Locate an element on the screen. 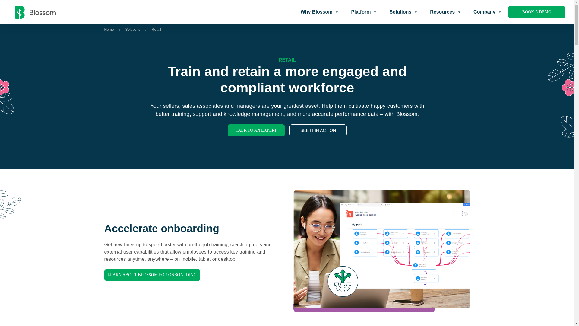 Image resolution: width=579 pixels, height=326 pixels. Resources is located at coordinates (445, 12).